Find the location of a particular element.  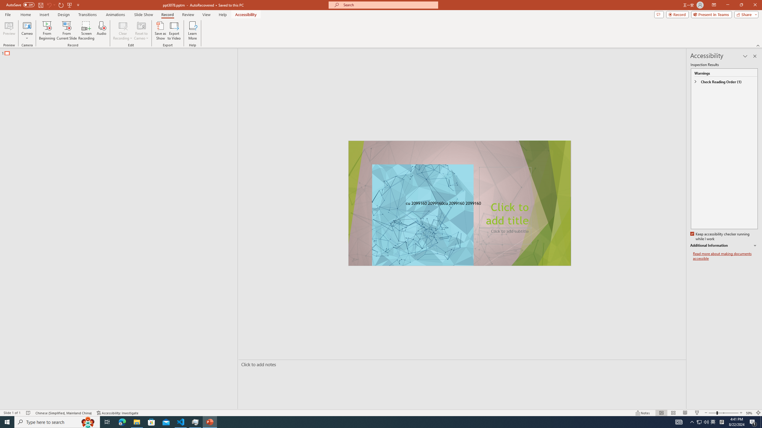

Reset to Cameo is located at coordinates (141, 31).